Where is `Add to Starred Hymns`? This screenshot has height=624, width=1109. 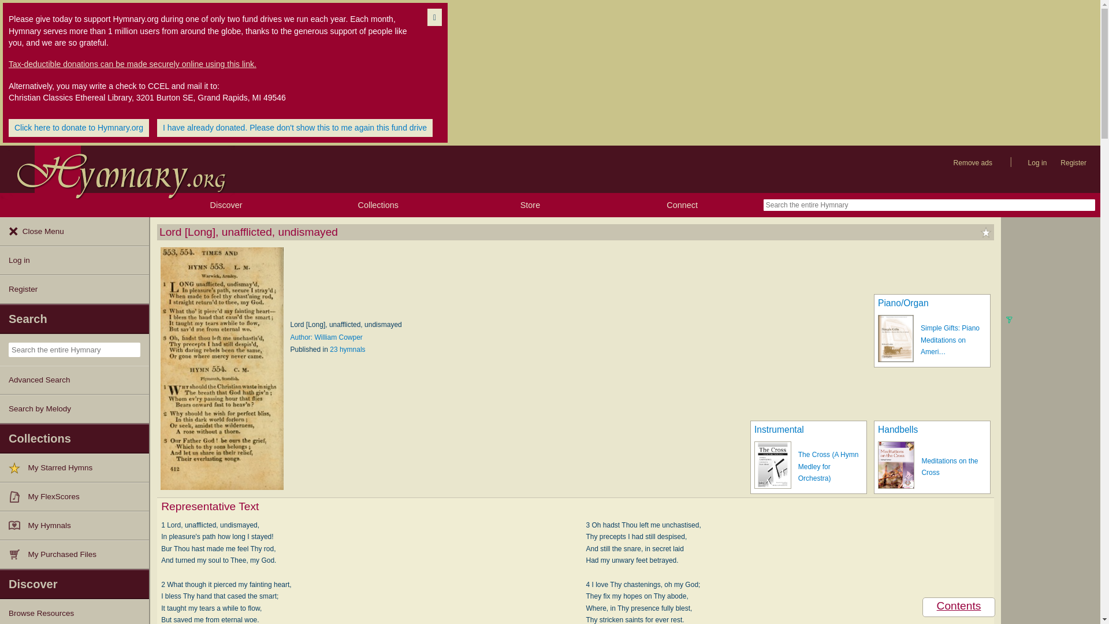
Add to Starred Hymns is located at coordinates (985, 232).